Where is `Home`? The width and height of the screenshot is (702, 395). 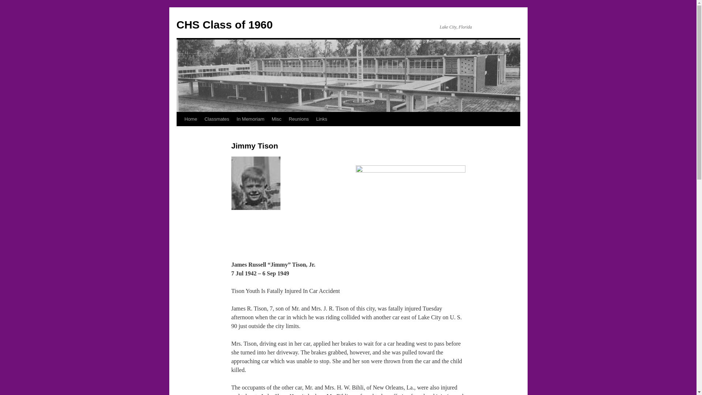
Home is located at coordinates (190, 119).